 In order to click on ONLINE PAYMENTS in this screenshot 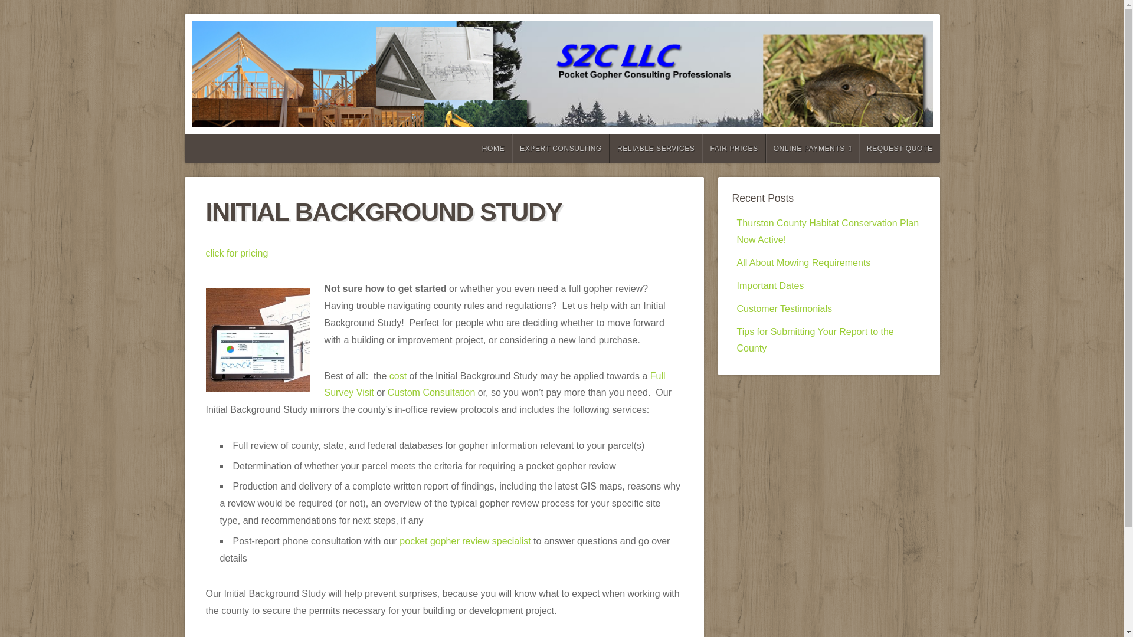, I will do `click(812, 149)`.